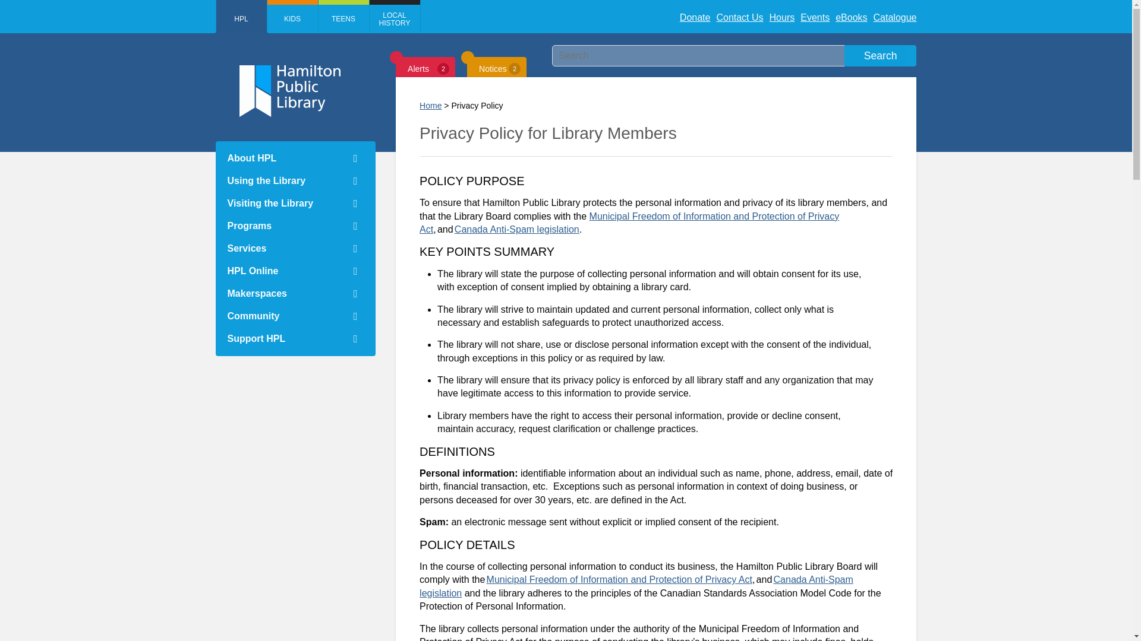  I want to click on KIDS, so click(292, 17).